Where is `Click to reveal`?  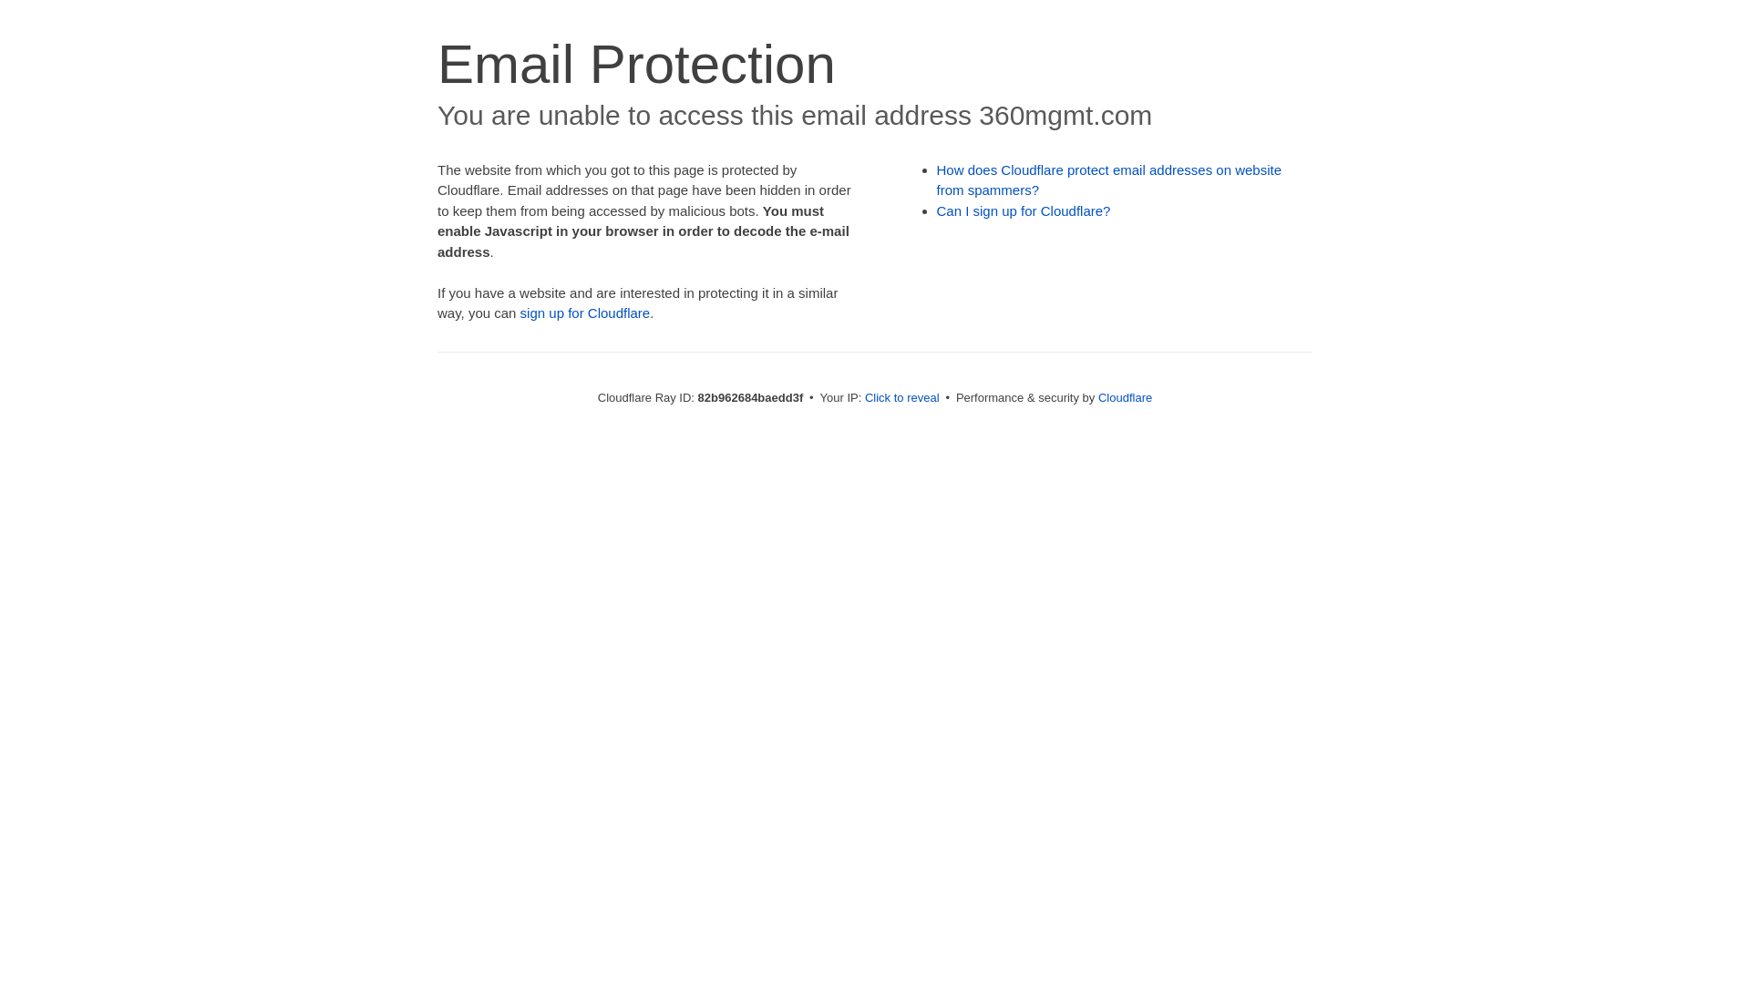 Click to reveal is located at coordinates (902, 397).